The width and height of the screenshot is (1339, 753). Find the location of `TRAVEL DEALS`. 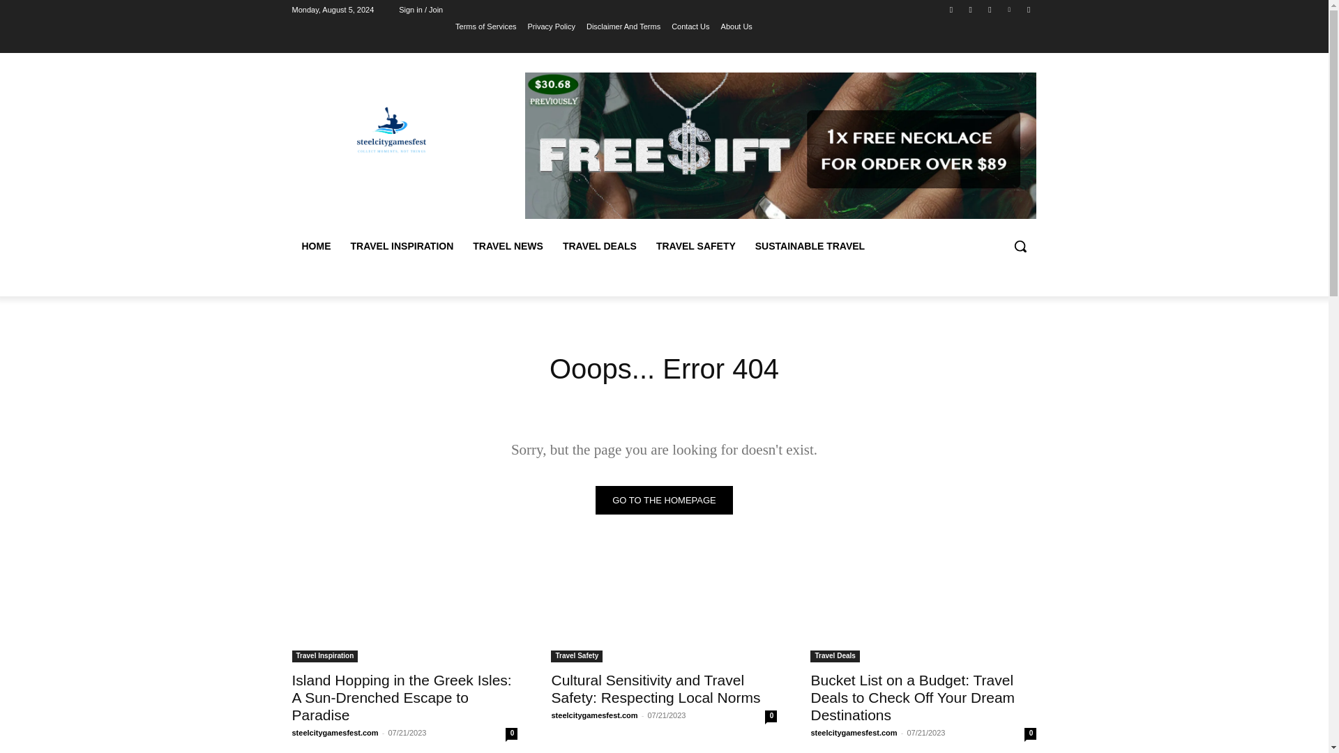

TRAVEL DEALS is located at coordinates (600, 245).